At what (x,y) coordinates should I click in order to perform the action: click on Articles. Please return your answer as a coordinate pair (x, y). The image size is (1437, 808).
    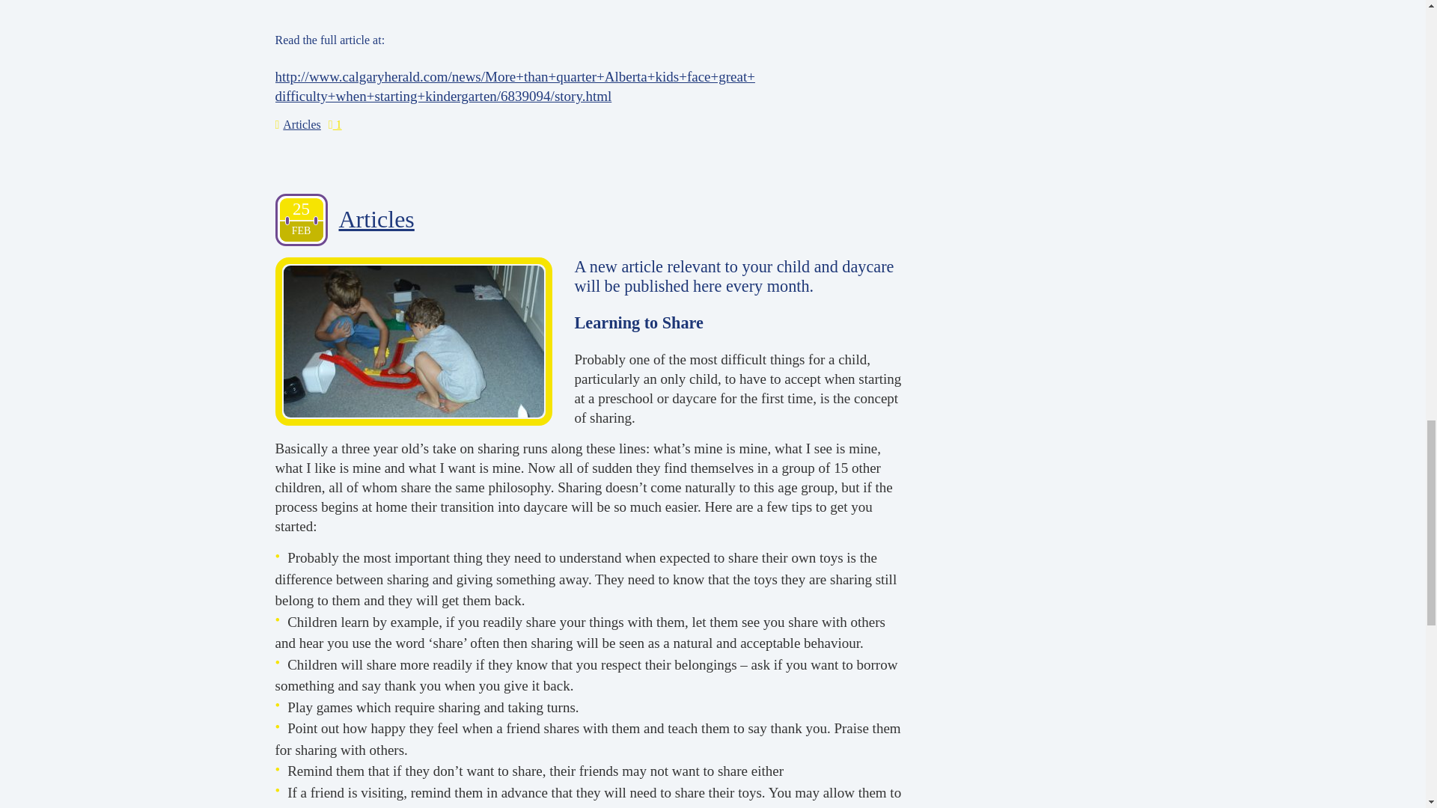
    Looking at the image, I should click on (376, 220).